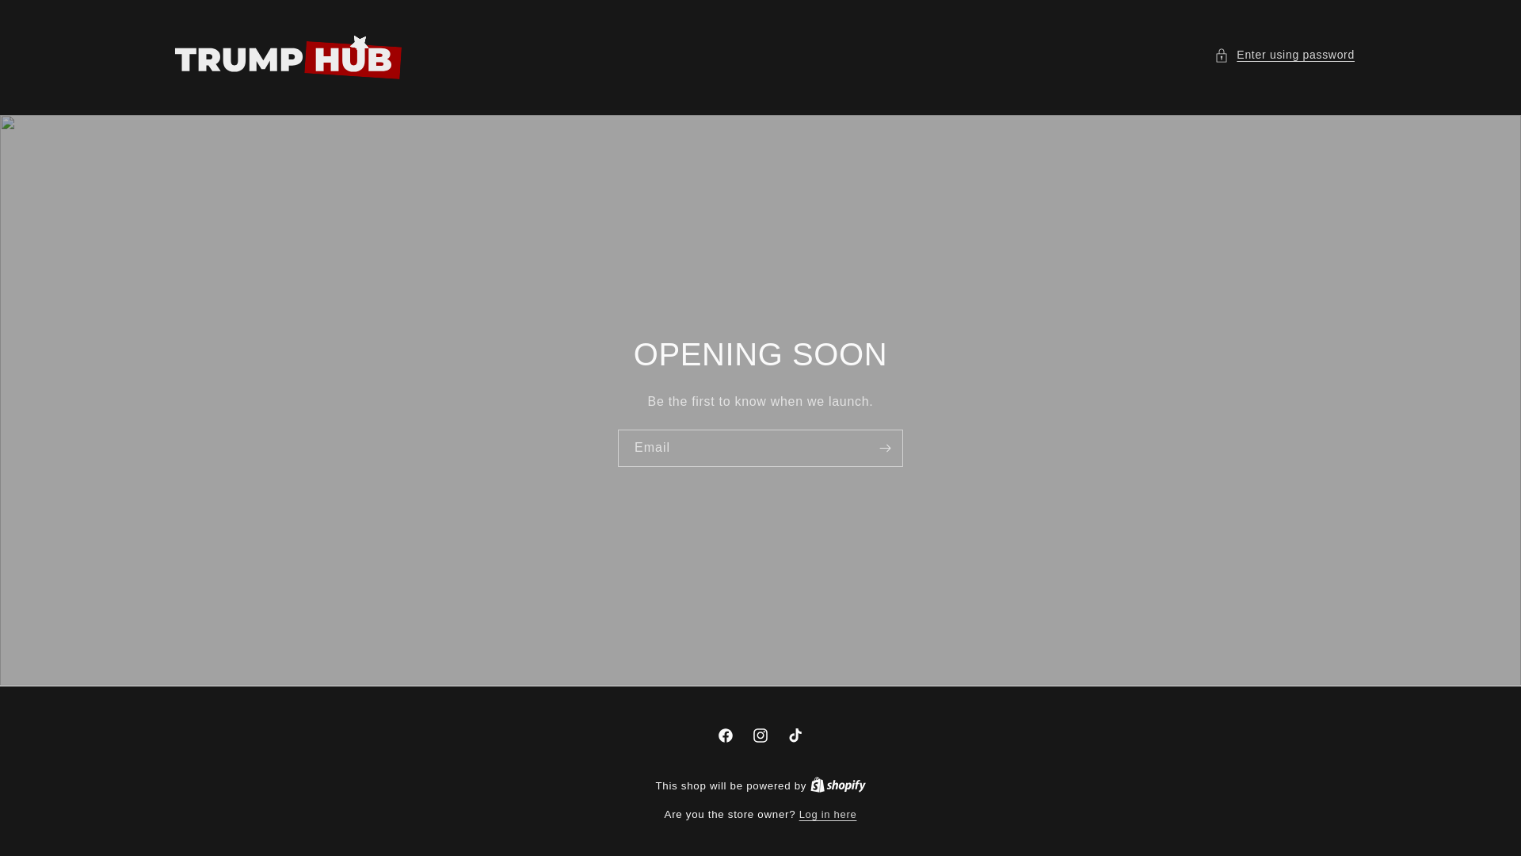 The width and height of the screenshot is (1521, 856). I want to click on SKIP TO CONTENT, so click(48, 18).